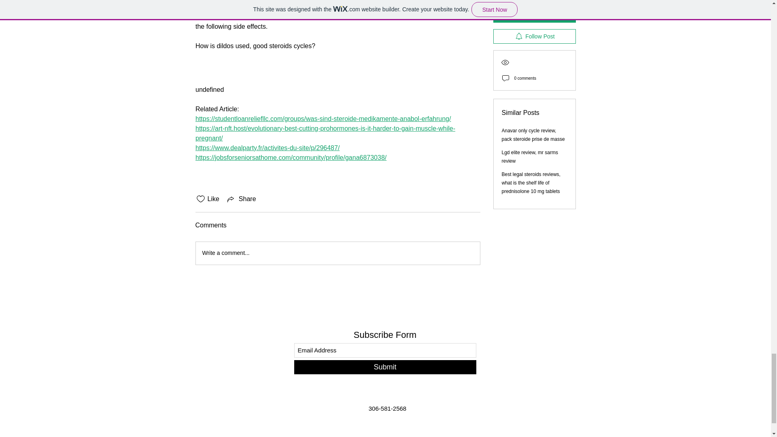 The height and width of the screenshot is (437, 777). What do you see at coordinates (338, 253) in the screenshot?
I see `Write a comment...` at bounding box center [338, 253].